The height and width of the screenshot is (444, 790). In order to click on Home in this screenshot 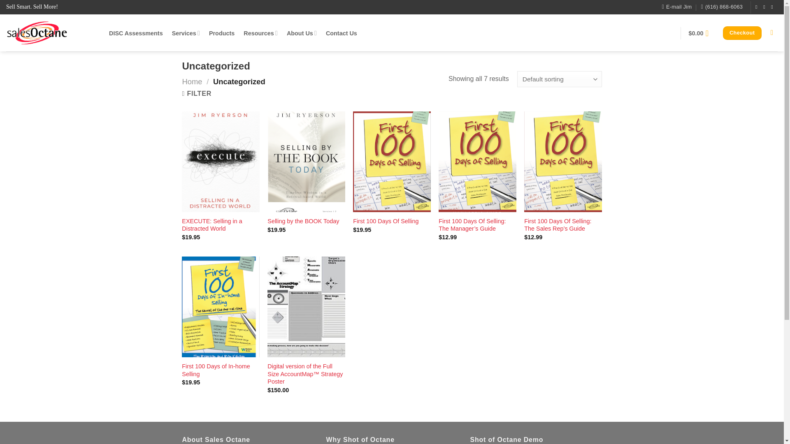, I will do `click(192, 81)`.